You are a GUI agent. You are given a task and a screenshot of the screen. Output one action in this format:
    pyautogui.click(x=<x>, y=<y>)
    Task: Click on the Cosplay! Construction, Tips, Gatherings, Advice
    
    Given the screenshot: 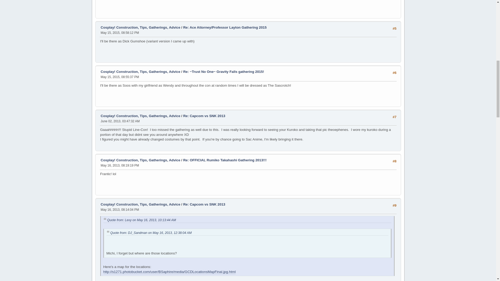 What is the action you would take?
    pyautogui.click(x=140, y=116)
    